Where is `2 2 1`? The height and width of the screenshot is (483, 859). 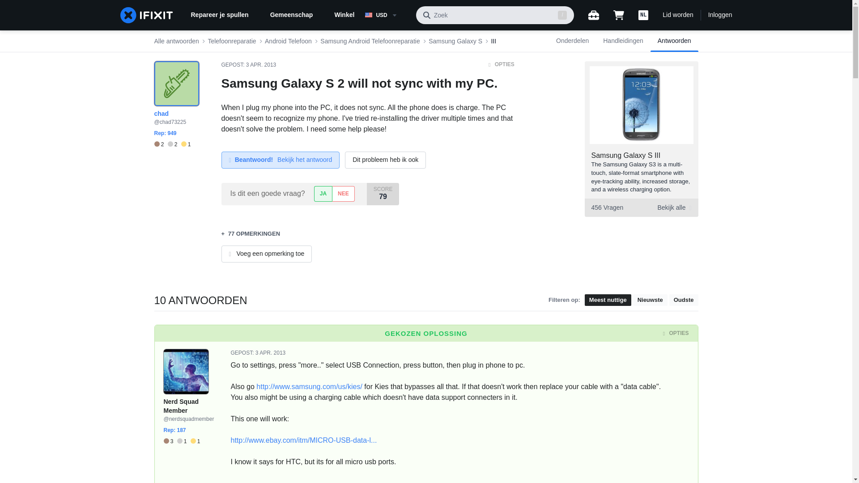
2 2 1 is located at coordinates (172, 144).